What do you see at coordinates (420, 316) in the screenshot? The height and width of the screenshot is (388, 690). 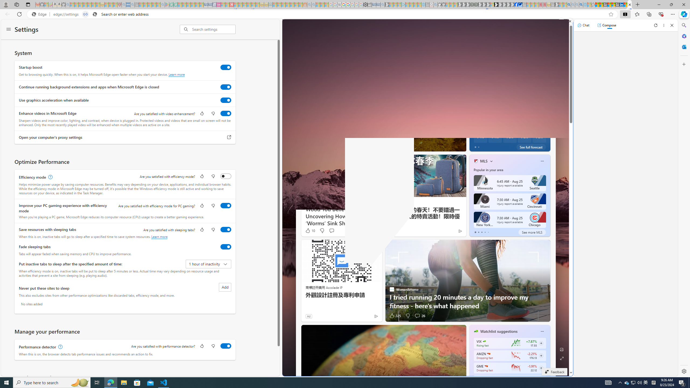 I see `View comments 26 Comment` at bounding box center [420, 316].